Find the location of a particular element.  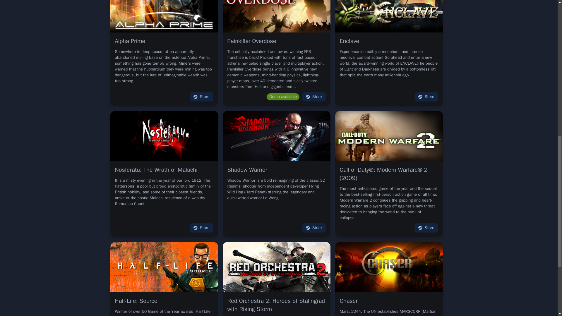

Painkiller Overdose is located at coordinates (251, 41).